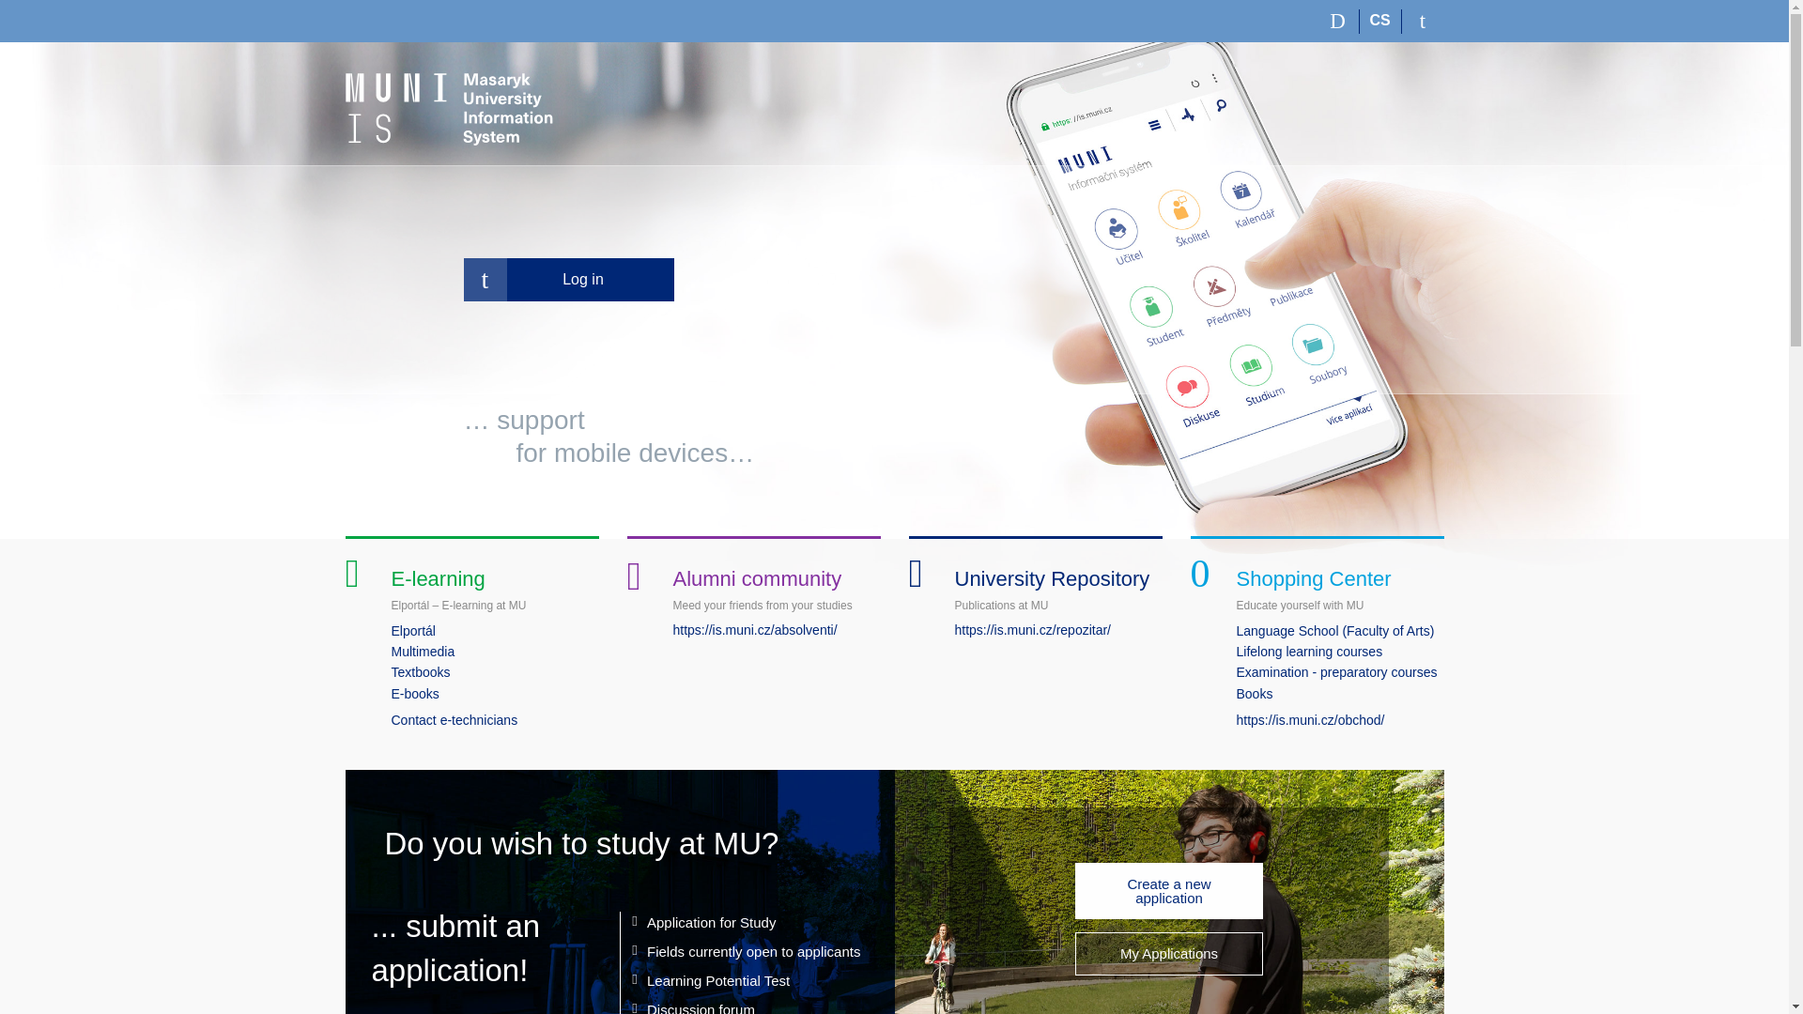 The width and height of the screenshot is (1803, 1014). What do you see at coordinates (1338, 21) in the screenshot?
I see `Search` at bounding box center [1338, 21].